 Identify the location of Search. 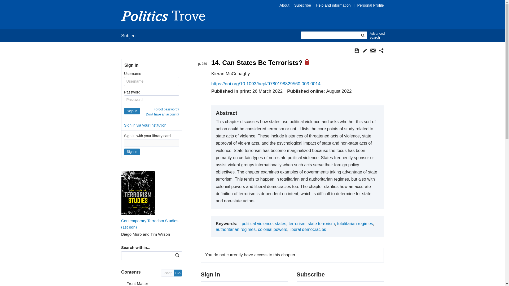
(177, 255).